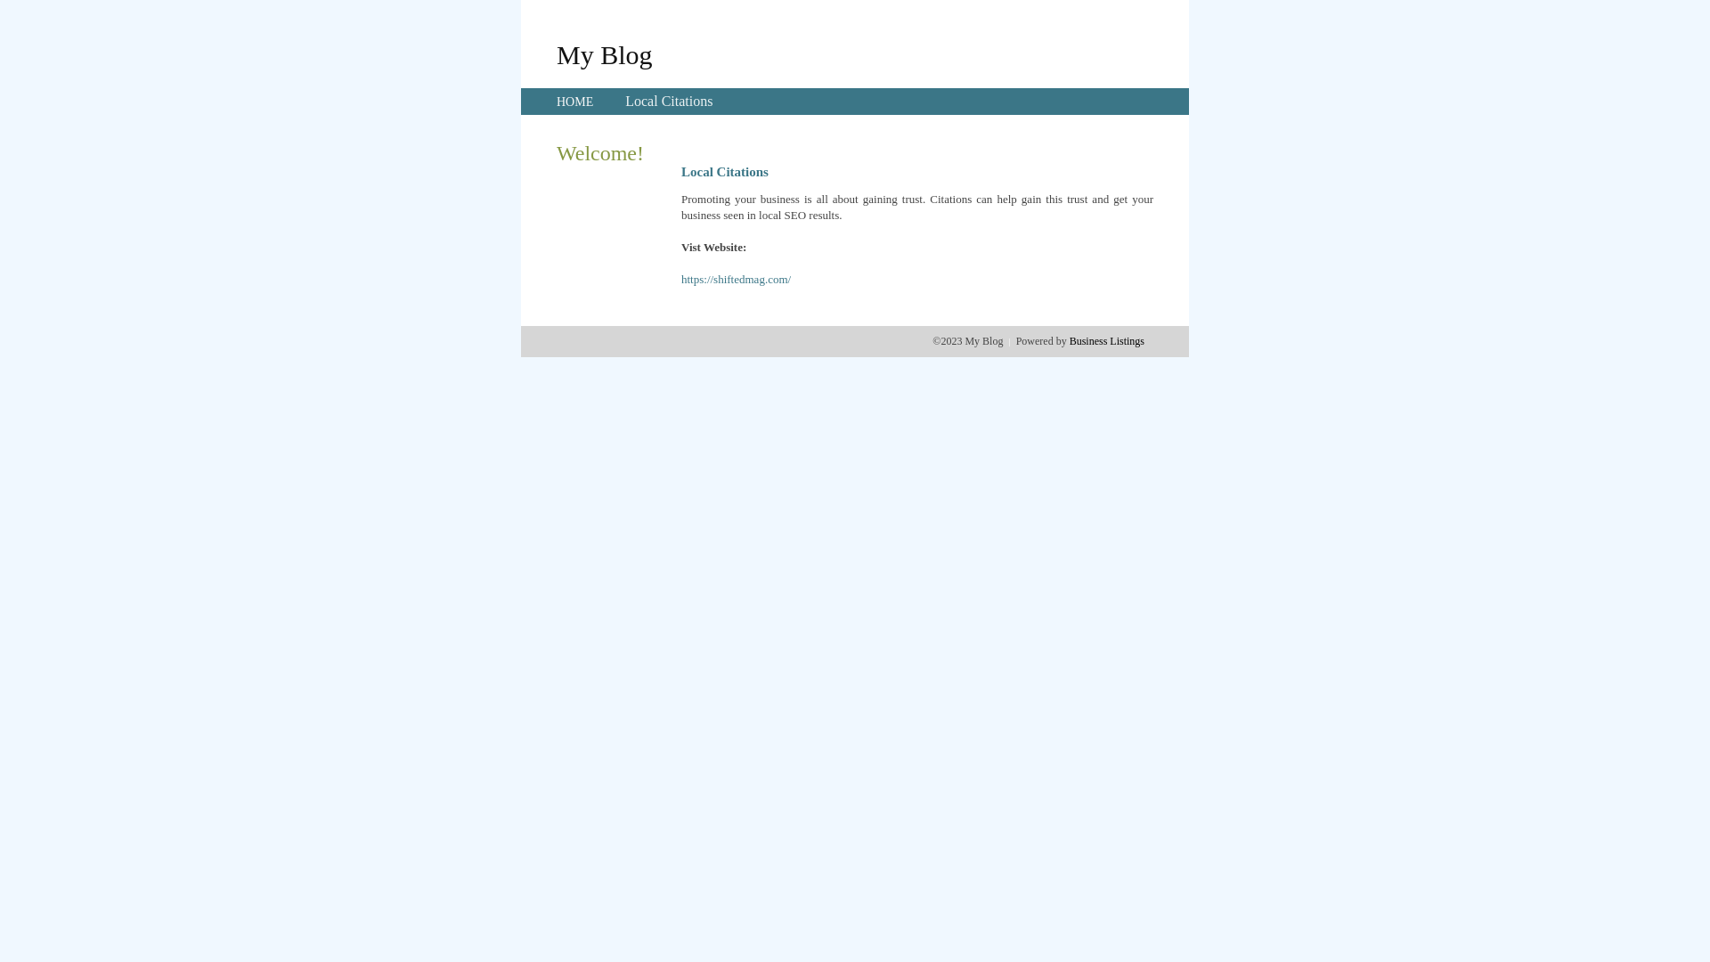 This screenshot has height=962, width=1710. Describe the element at coordinates (669, 102) in the screenshot. I see `Local Citations` at that location.